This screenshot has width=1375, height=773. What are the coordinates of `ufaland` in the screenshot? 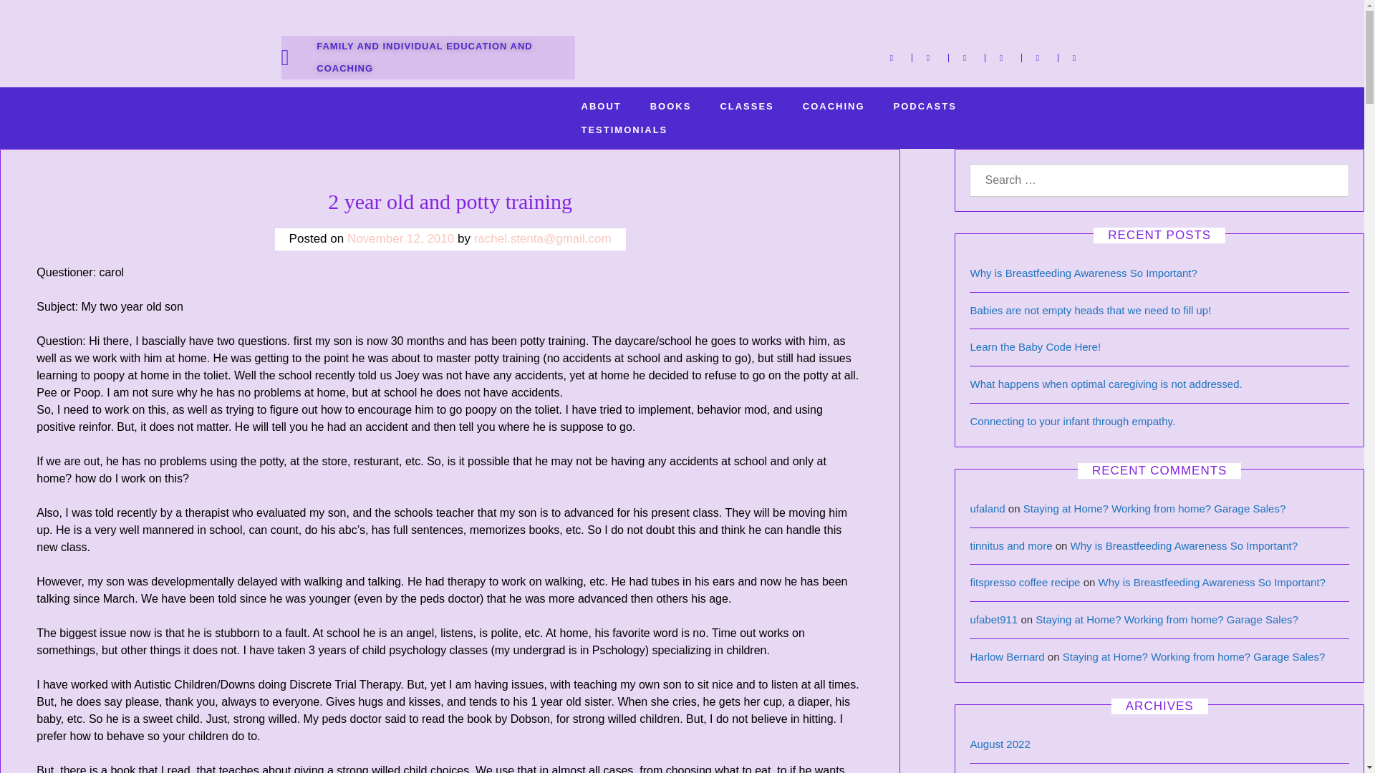 It's located at (987, 508).